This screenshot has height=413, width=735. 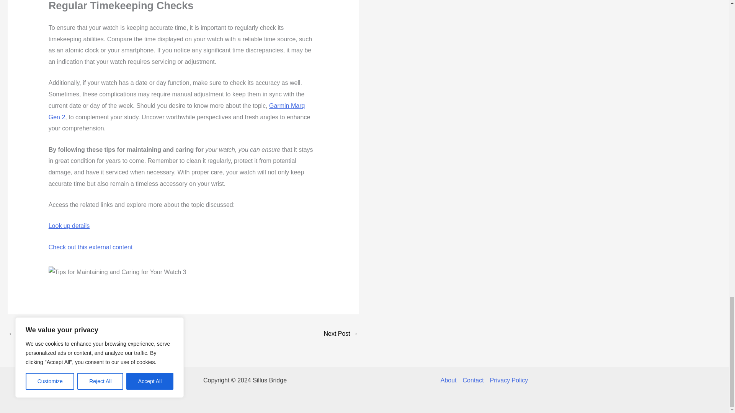 I want to click on Check out this external content, so click(x=90, y=247).